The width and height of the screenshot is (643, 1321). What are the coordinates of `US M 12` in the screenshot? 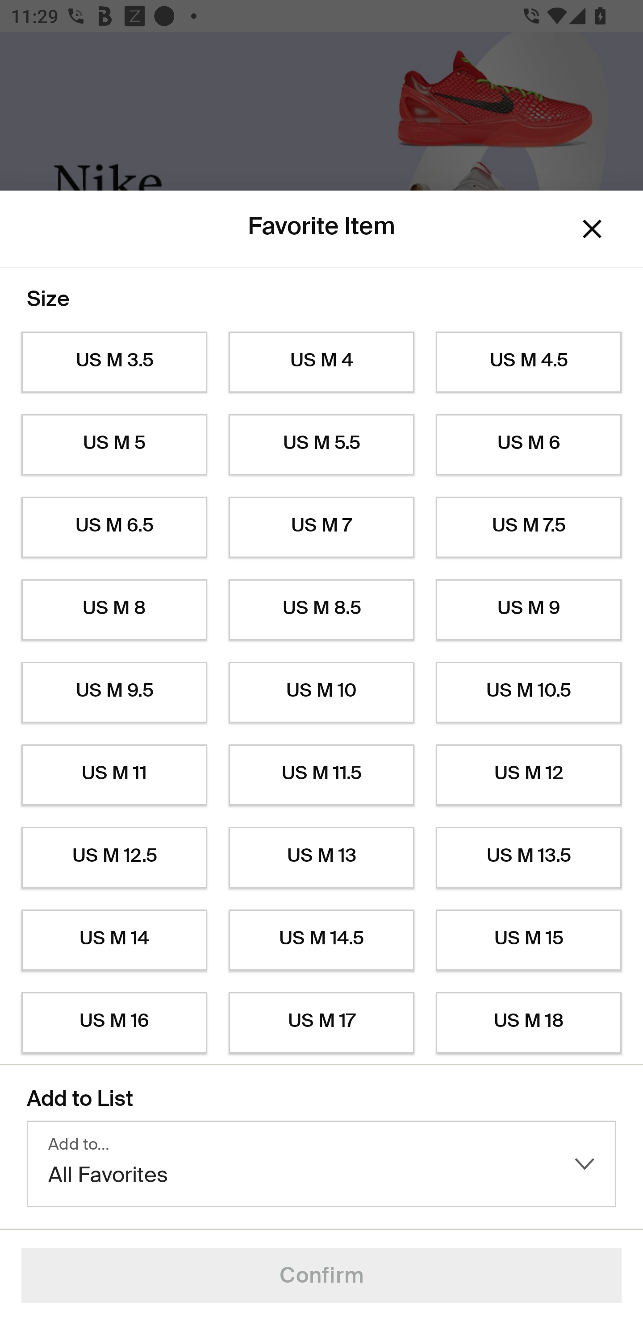 It's located at (529, 775).